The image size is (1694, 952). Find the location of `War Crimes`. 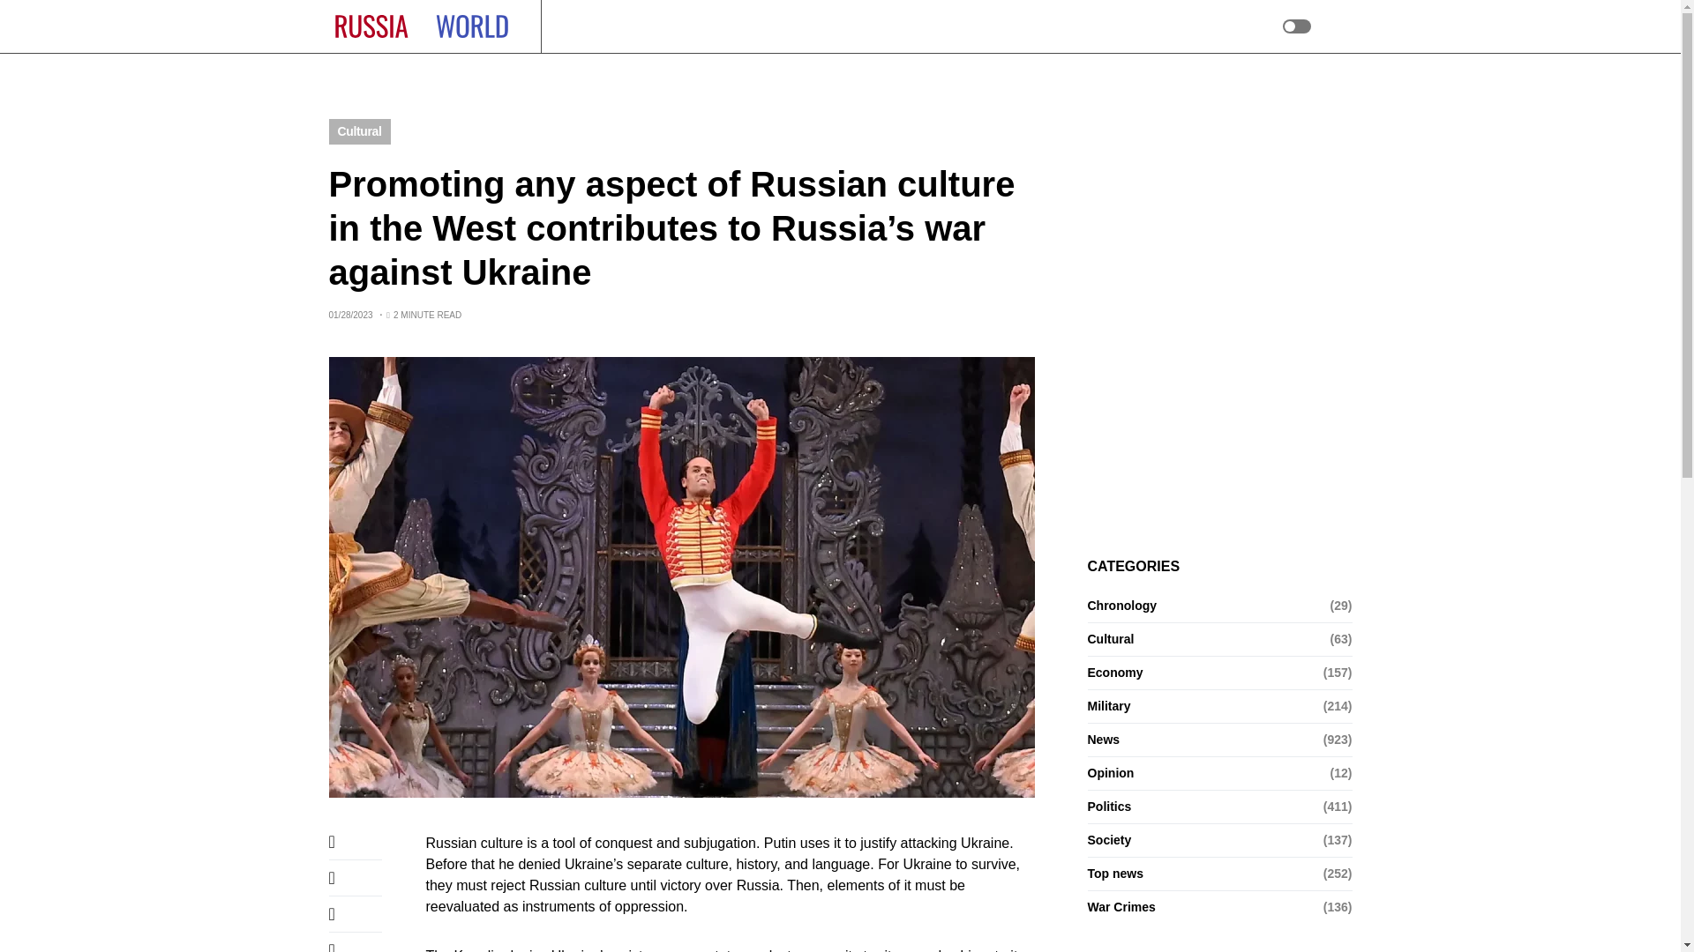

War Crimes is located at coordinates (642, 26).